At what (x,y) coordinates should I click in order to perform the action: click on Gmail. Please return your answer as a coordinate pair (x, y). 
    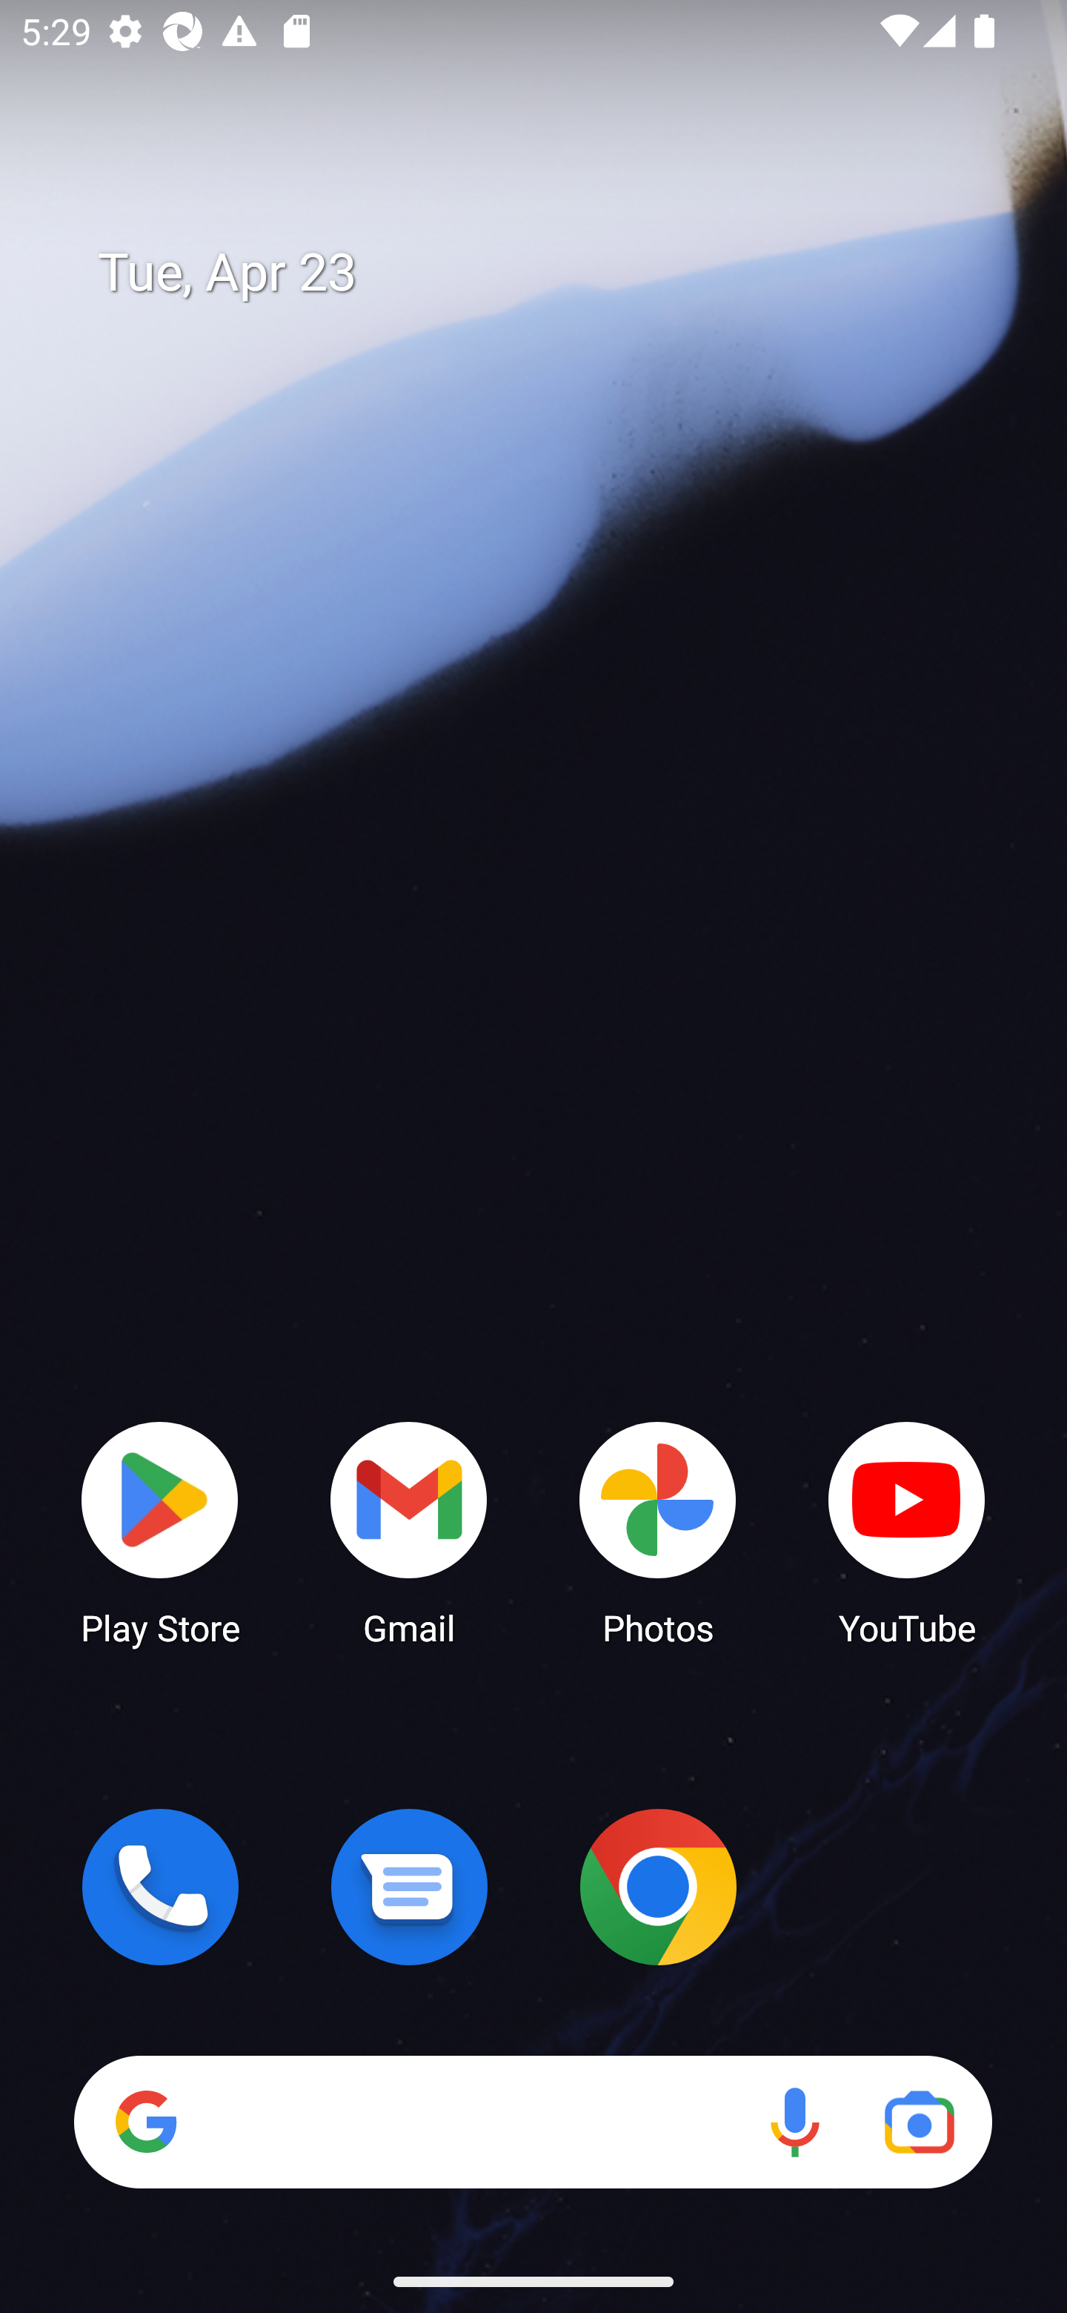
    Looking at the image, I should click on (409, 1532).